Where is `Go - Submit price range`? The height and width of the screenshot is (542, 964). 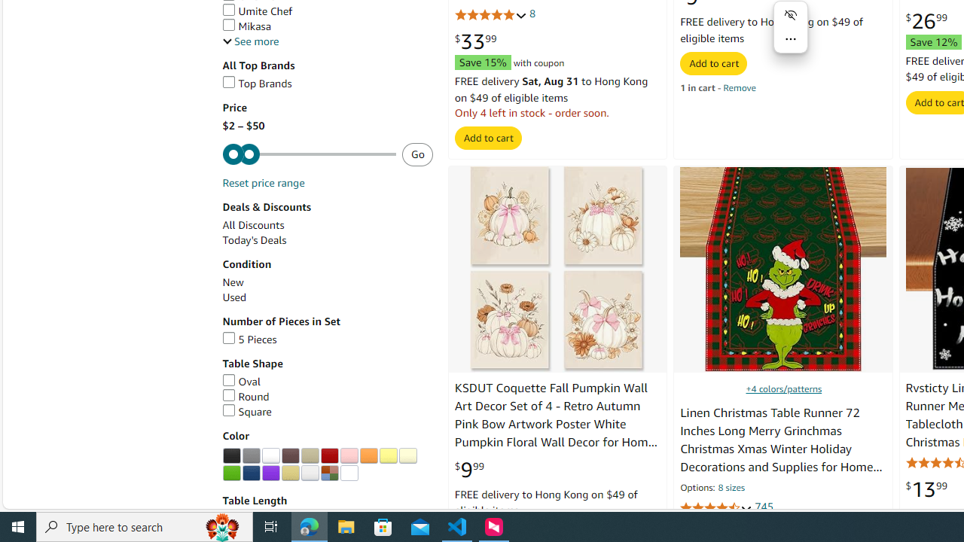 Go - Submit price range is located at coordinates (417, 154).